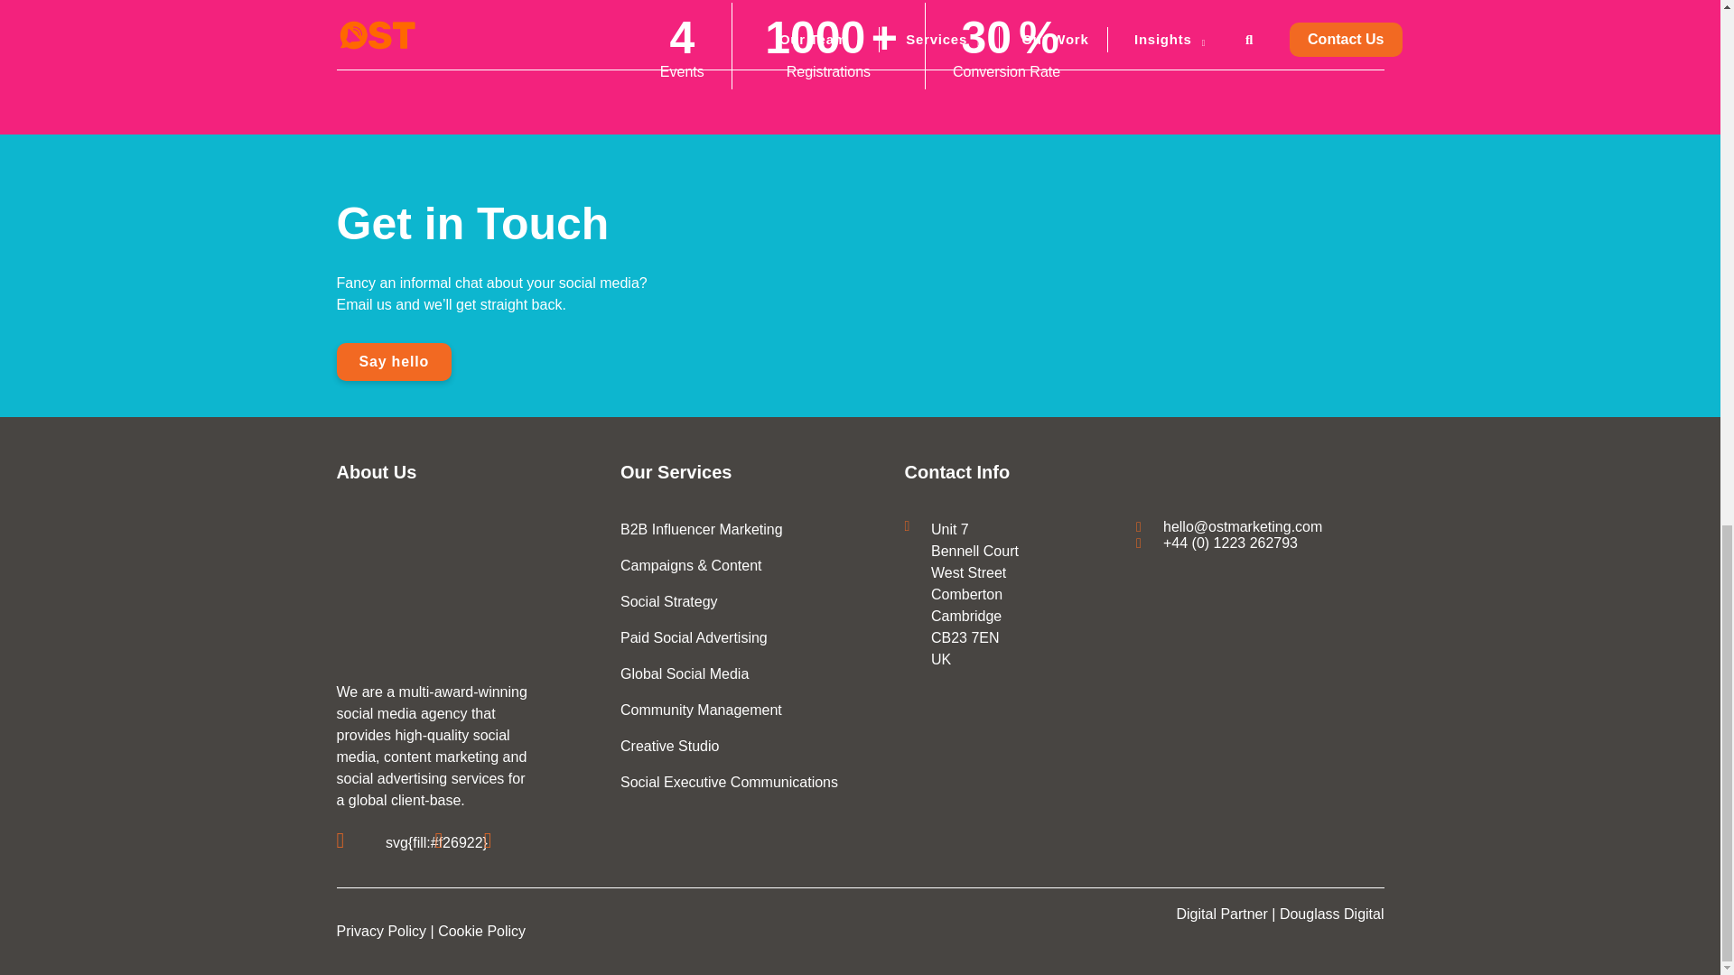 This screenshot has height=975, width=1734. Describe the element at coordinates (694, 637) in the screenshot. I see `Paid Social Advertising` at that location.